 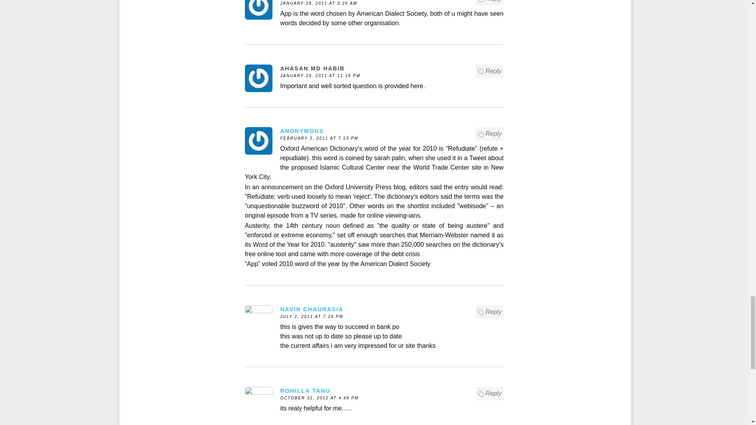 What do you see at coordinates (490, 312) in the screenshot?
I see `Reply` at bounding box center [490, 312].